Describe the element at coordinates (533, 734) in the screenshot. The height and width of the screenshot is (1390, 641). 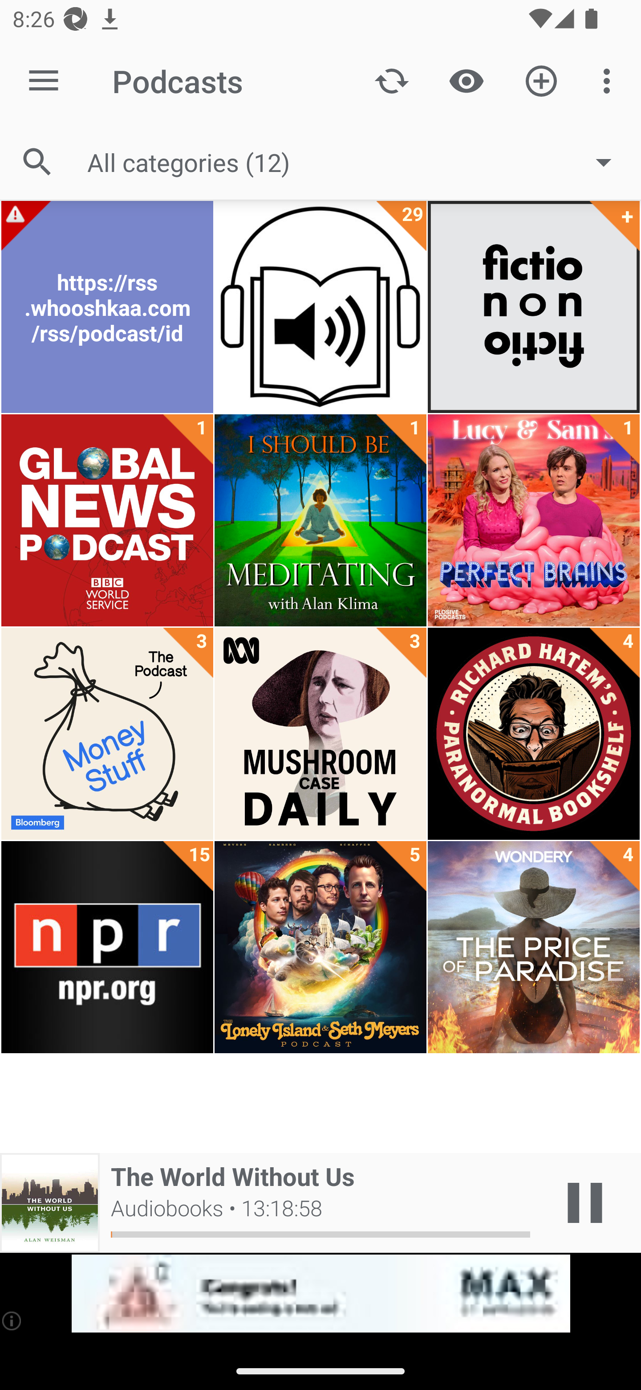
I see `Richard Hatem's Paranormal Bookshelf 4` at that location.